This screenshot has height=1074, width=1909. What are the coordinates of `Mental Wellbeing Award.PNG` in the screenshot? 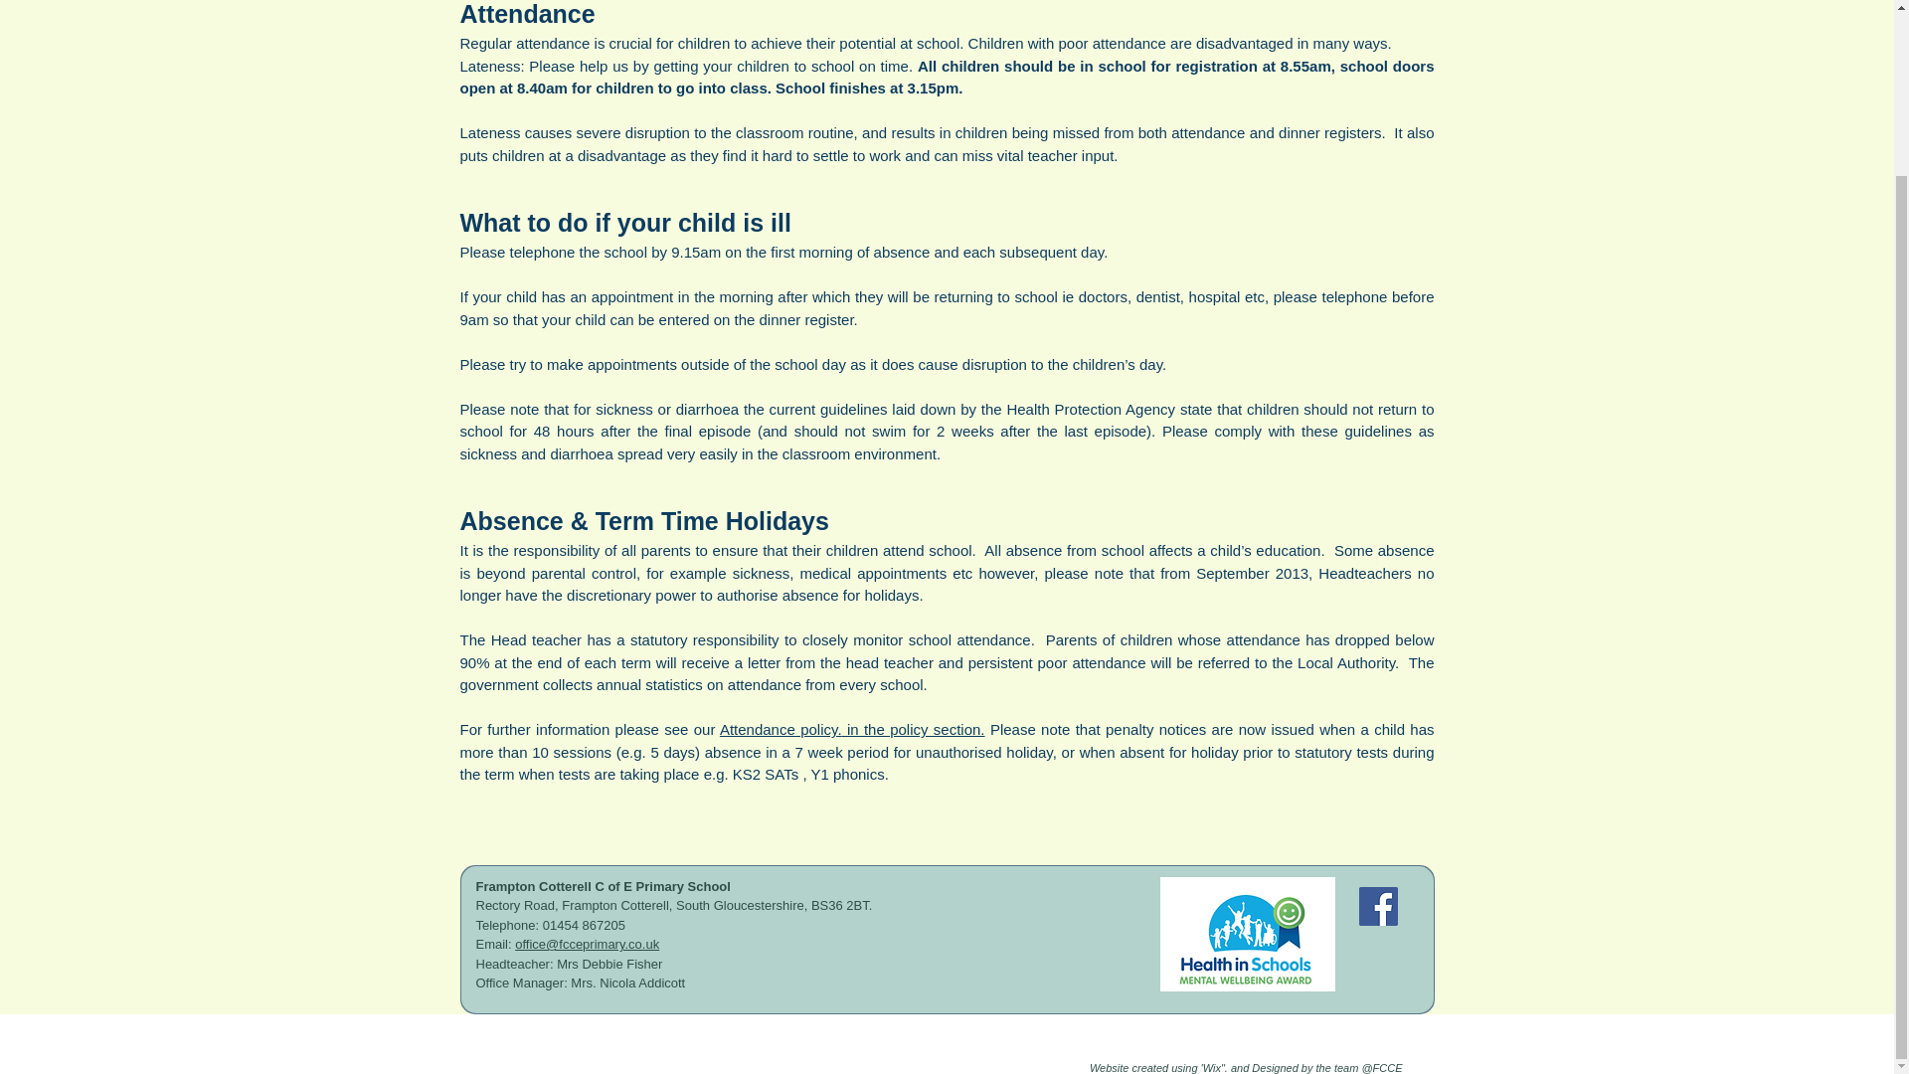 It's located at (1247, 934).